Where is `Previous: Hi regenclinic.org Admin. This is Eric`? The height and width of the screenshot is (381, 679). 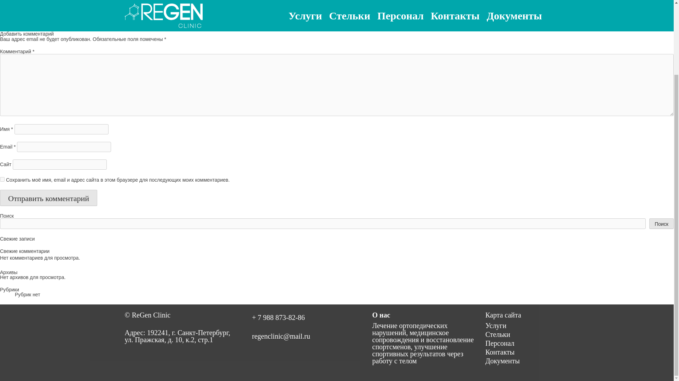 Previous: Hi regenclinic.org Admin. This is Eric is located at coordinates (51, 21).